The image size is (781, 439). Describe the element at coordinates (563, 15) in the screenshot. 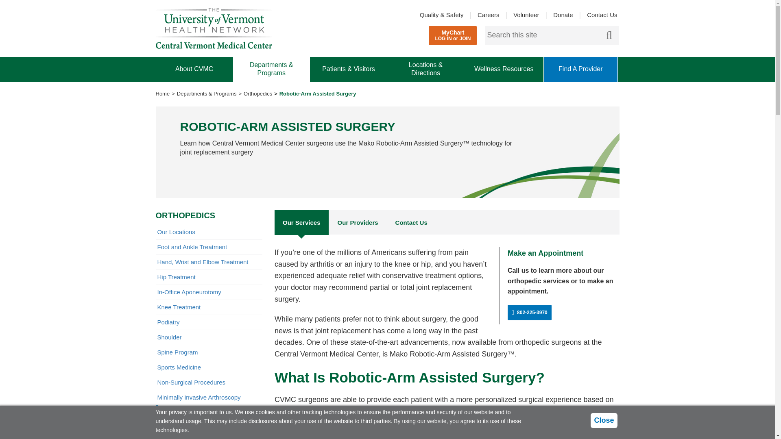

I see `About CVMC` at that location.